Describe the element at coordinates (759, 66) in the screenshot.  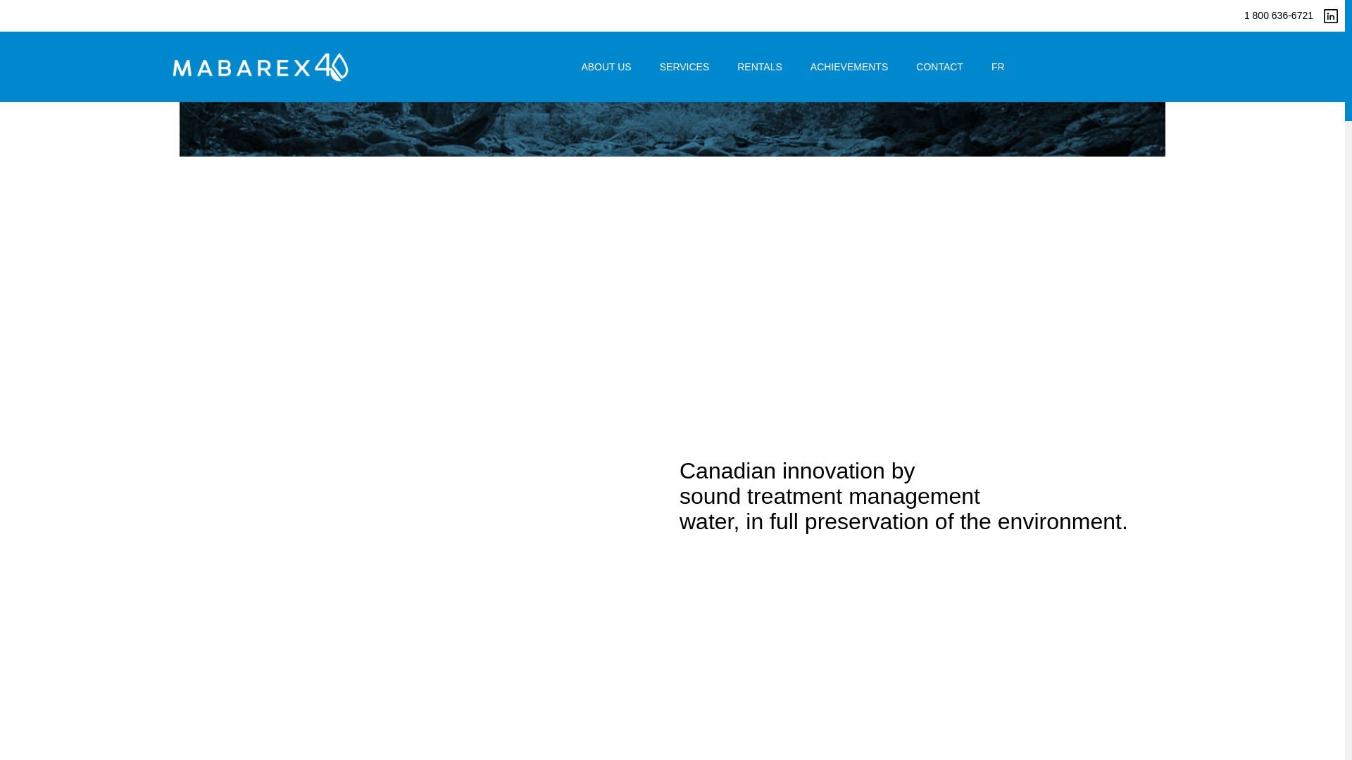
I see `RENTALS` at that location.